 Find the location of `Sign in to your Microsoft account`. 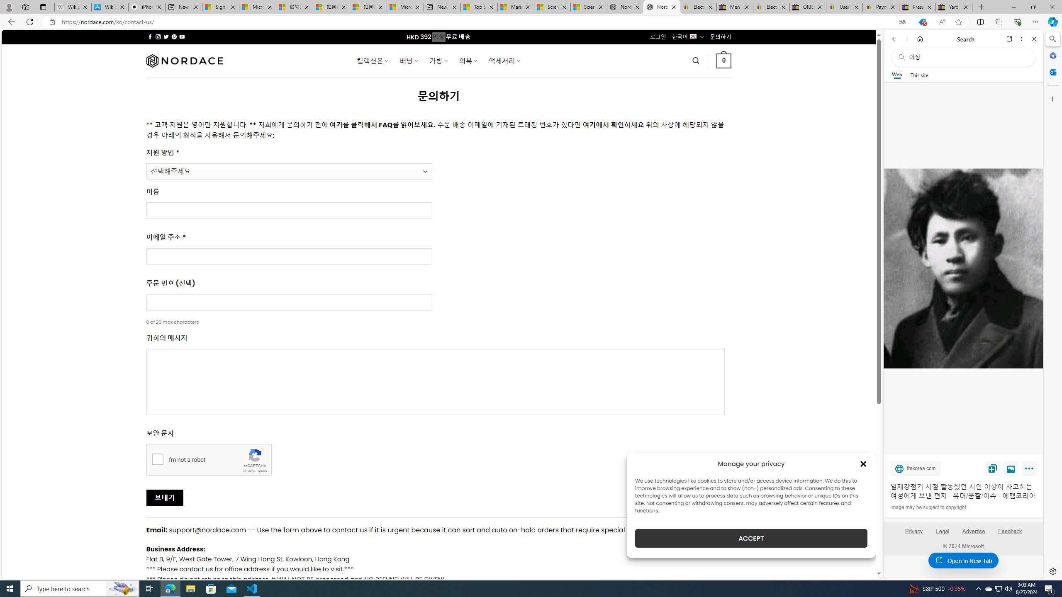

Sign in to your Microsoft account is located at coordinates (221, 7).